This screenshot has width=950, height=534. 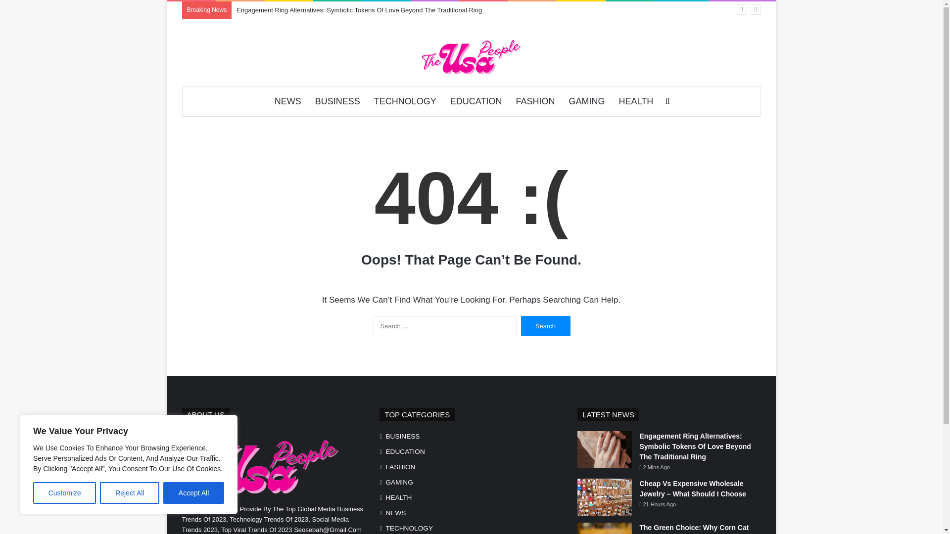 What do you see at coordinates (288, 101) in the screenshot?
I see `NEWS` at bounding box center [288, 101].